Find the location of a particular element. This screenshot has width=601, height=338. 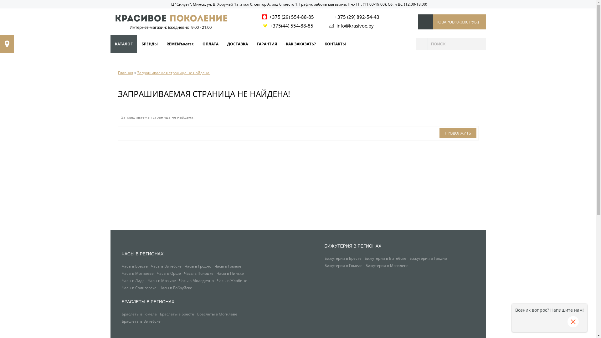

REMEN'MASTER is located at coordinates (180, 44).